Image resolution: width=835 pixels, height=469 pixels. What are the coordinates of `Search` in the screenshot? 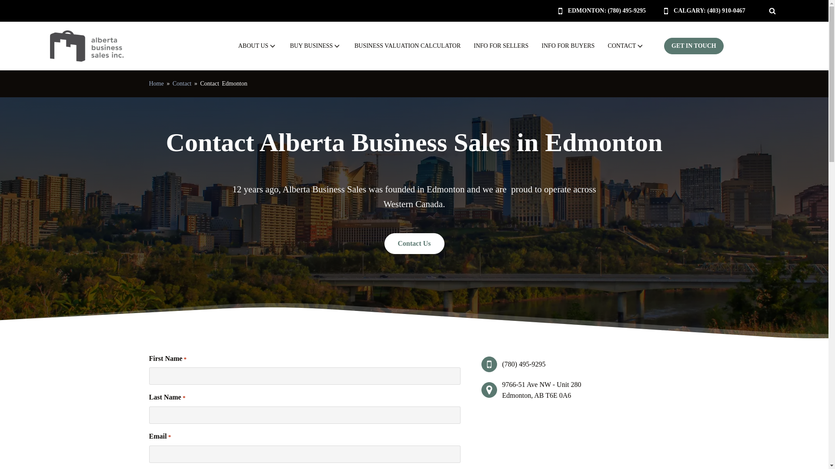 It's located at (15, 5).